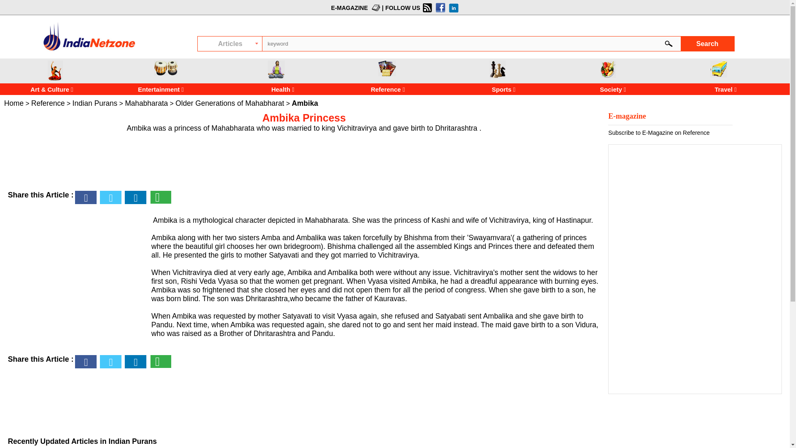  I want to click on Health, so click(260, 89).